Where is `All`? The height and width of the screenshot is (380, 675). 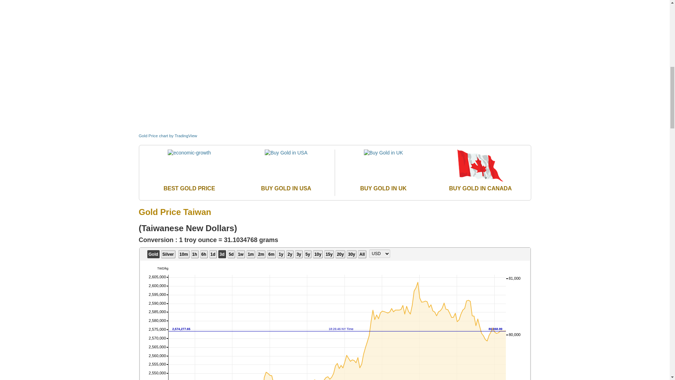
All is located at coordinates (361, 254).